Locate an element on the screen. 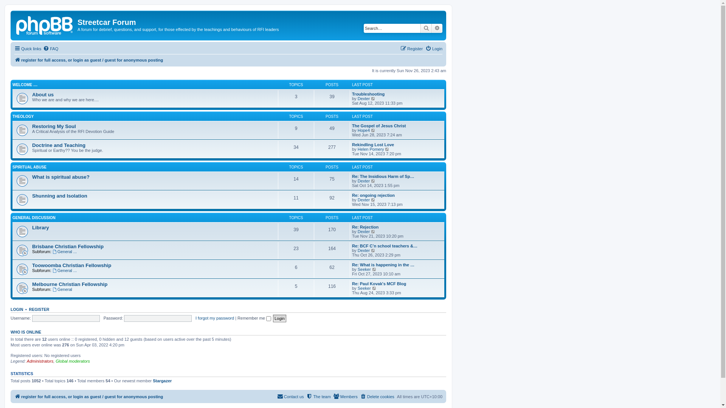 The width and height of the screenshot is (726, 408). Advanced search is located at coordinates (437, 28).